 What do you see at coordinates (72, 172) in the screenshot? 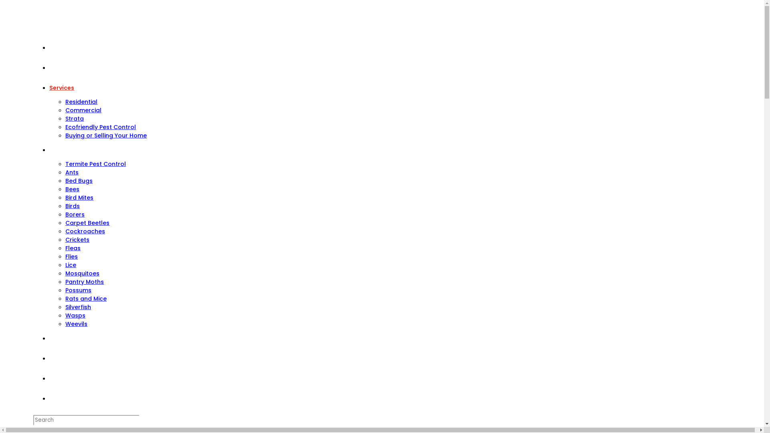
I see `Ants` at bounding box center [72, 172].